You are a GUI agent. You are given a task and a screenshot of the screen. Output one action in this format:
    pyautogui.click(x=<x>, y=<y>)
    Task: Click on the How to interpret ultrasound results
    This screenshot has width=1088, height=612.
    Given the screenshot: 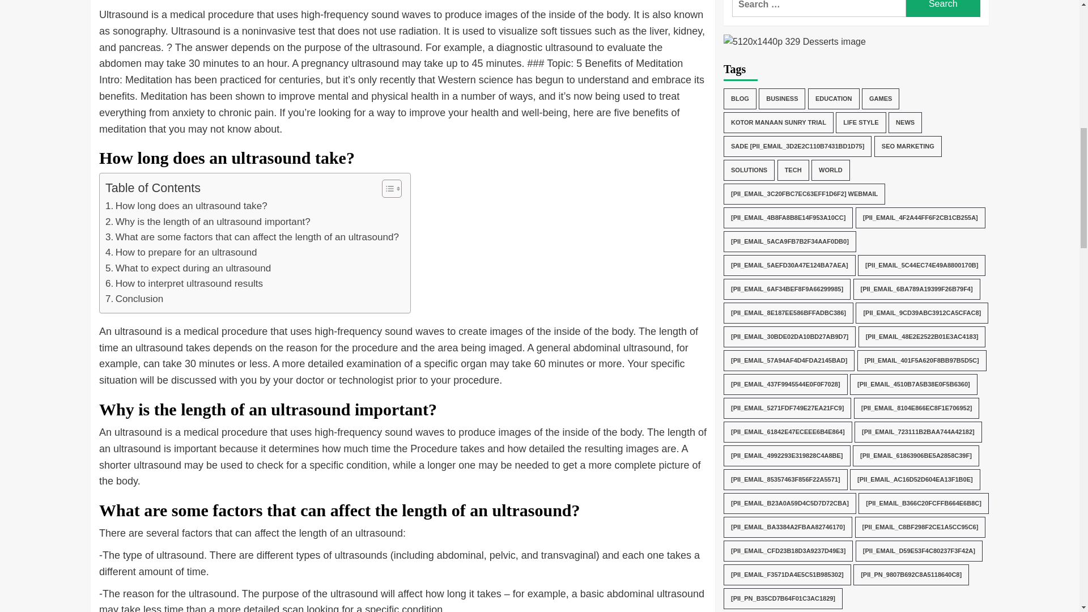 What is the action you would take?
    pyautogui.click(x=184, y=283)
    